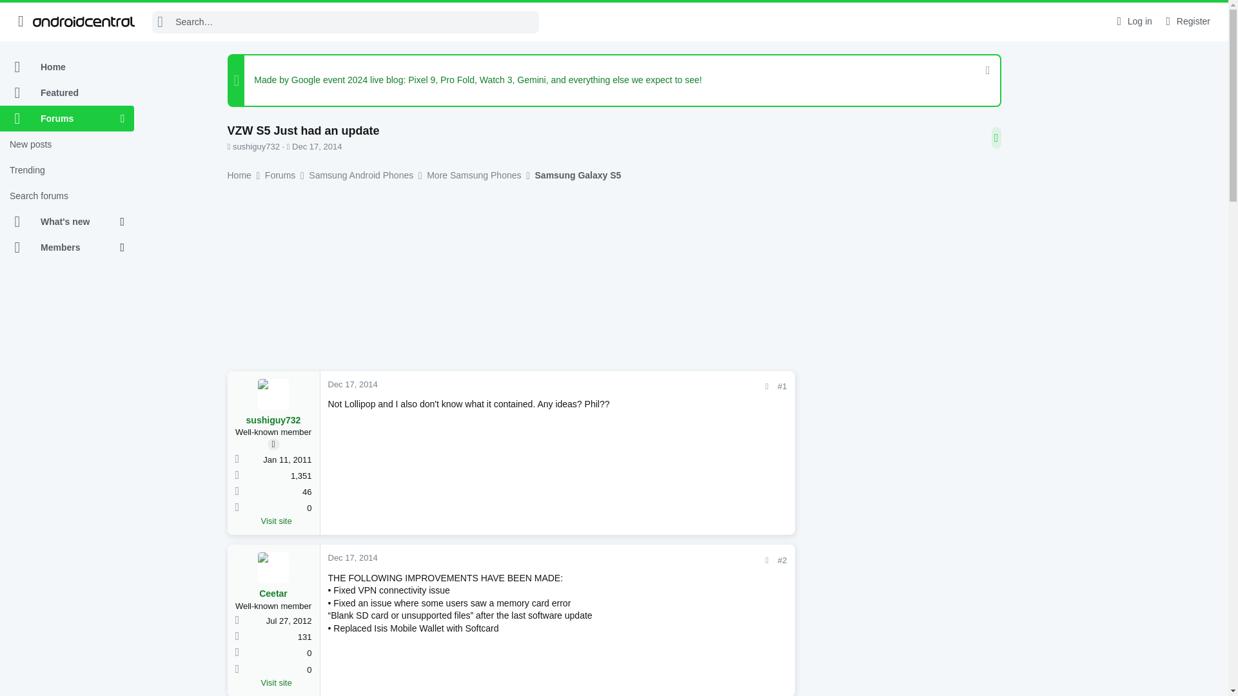  Describe the element at coordinates (273, 444) in the screenshot. I see `Original poster` at that location.